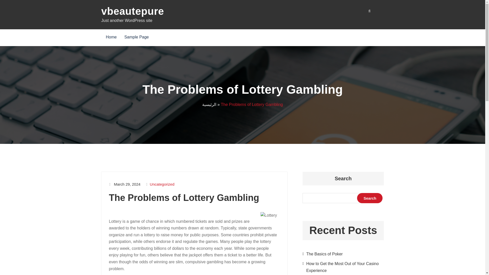 The height and width of the screenshot is (275, 489). What do you see at coordinates (133, 11) in the screenshot?
I see `vbeautepure` at bounding box center [133, 11].